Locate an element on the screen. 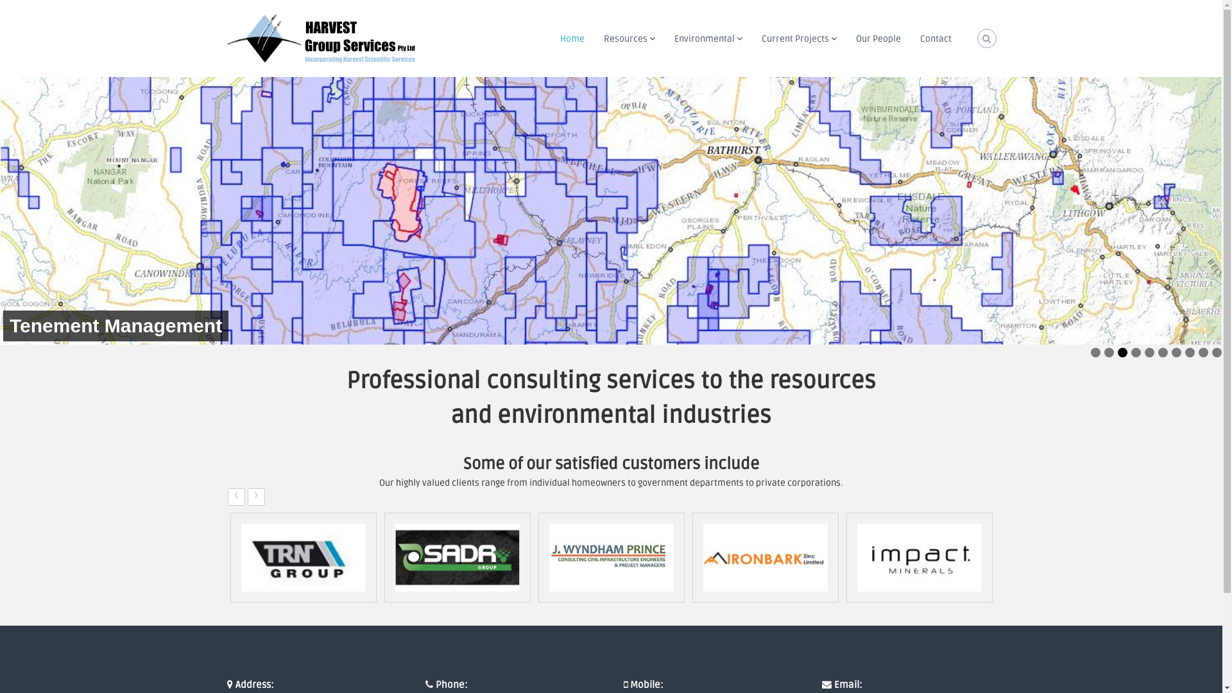  1 is located at coordinates (1096, 353).